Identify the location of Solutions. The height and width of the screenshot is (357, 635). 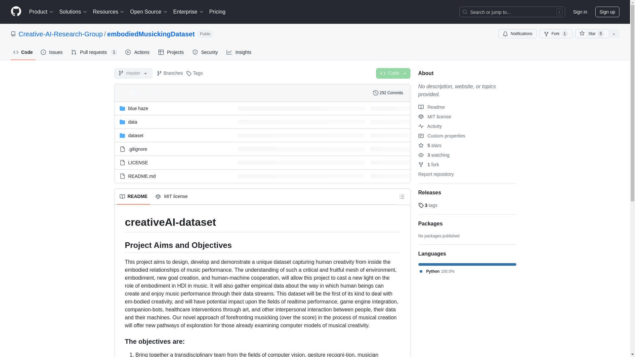
(73, 12).